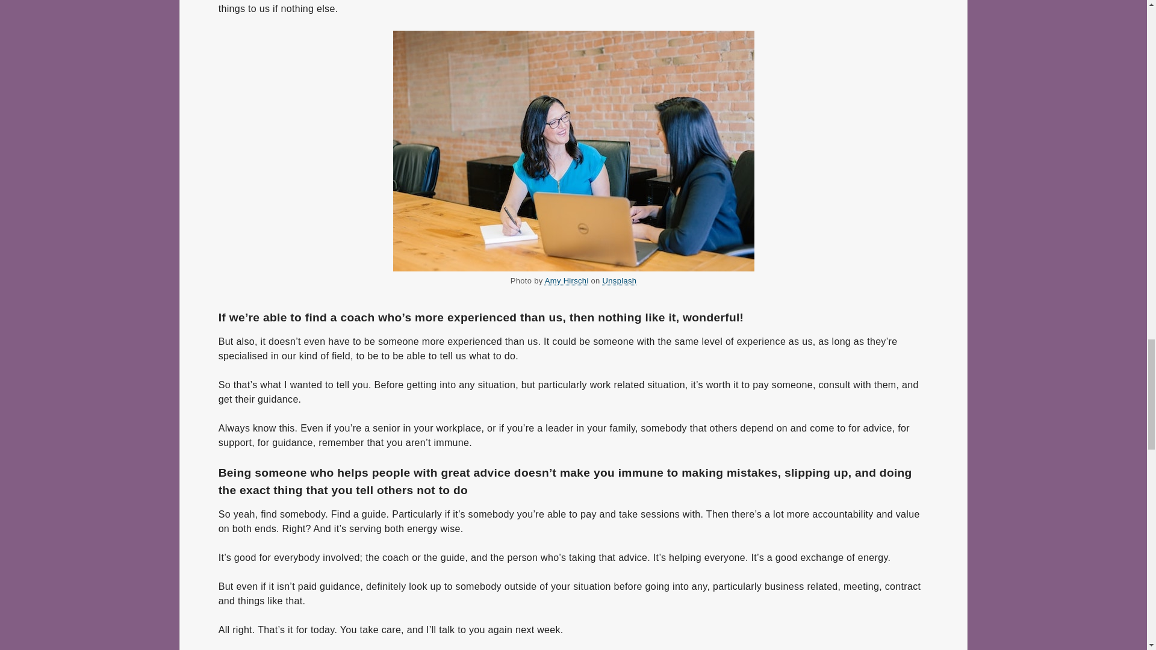  I want to click on Amy Hirschi, so click(566, 281).